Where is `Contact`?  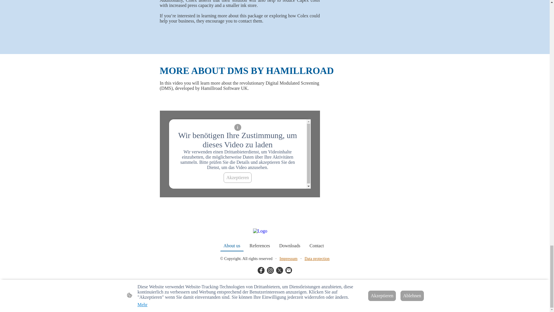 Contact is located at coordinates (317, 246).